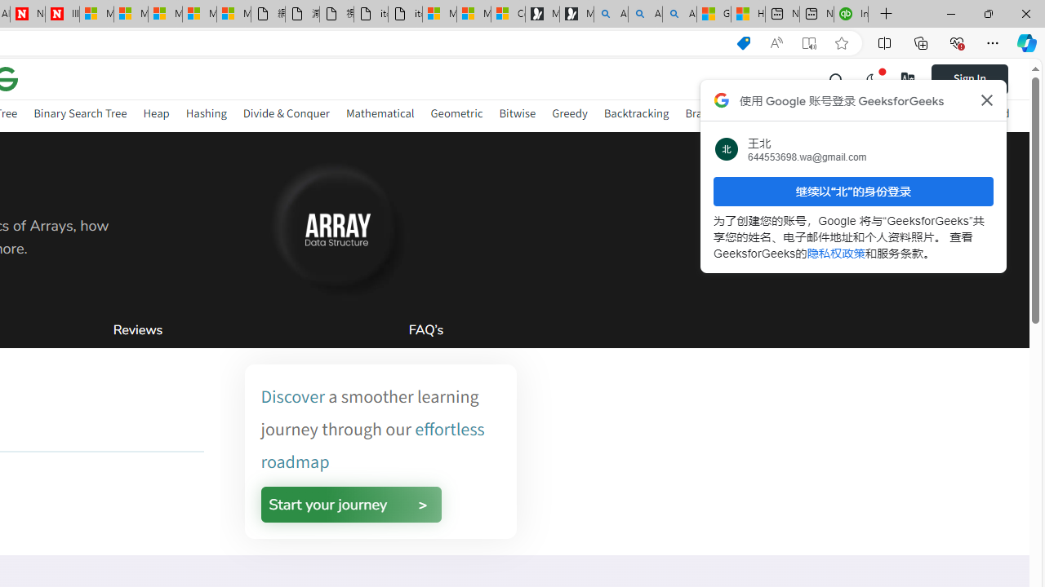 This screenshot has width=1045, height=587. I want to click on Branch and Bound, so click(731, 116).